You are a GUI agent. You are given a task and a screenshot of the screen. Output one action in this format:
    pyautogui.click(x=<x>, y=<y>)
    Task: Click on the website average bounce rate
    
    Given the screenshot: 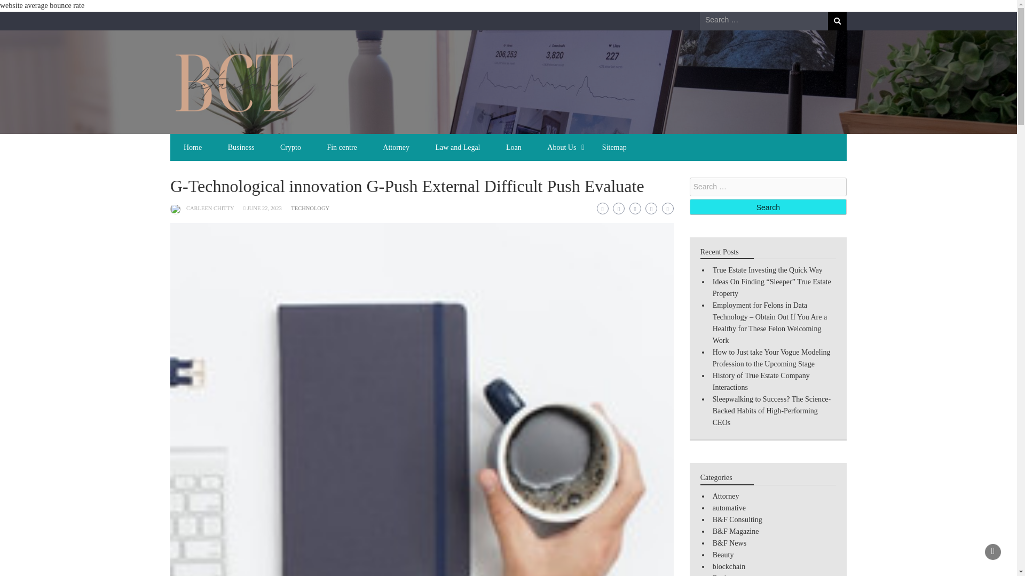 What is the action you would take?
    pyautogui.click(x=42, y=5)
    